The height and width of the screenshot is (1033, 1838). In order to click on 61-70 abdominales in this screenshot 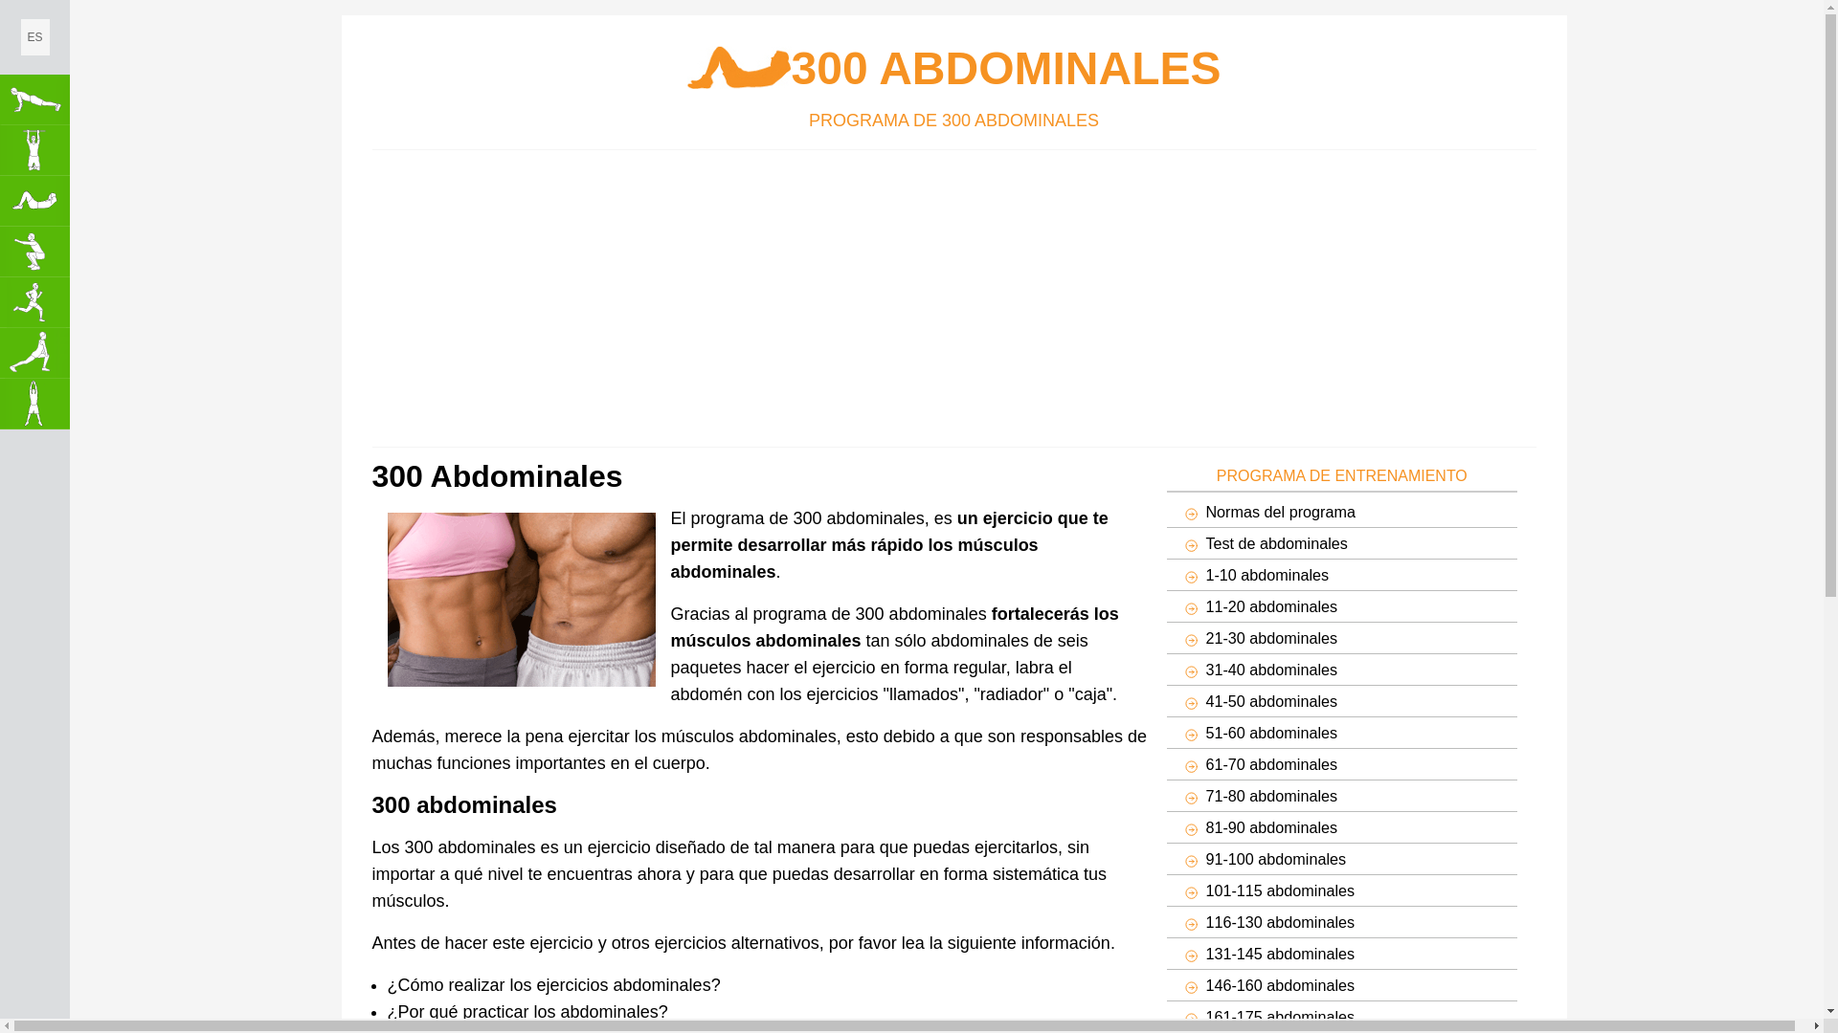, I will do `click(1342, 764)`.